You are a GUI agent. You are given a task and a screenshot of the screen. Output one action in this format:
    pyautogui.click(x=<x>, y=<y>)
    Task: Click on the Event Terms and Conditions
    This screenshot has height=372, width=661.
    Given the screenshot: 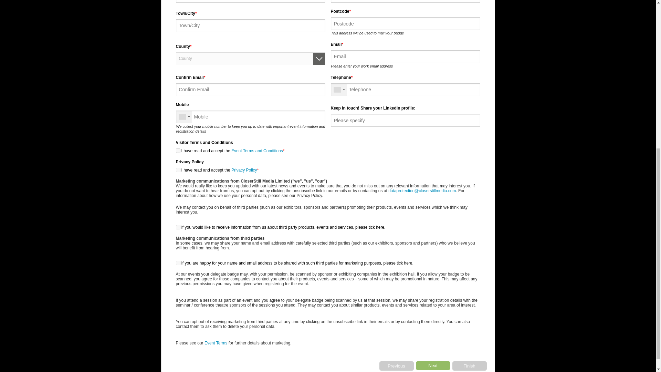 What is the action you would take?
    pyautogui.click(x=257, y=151)
    